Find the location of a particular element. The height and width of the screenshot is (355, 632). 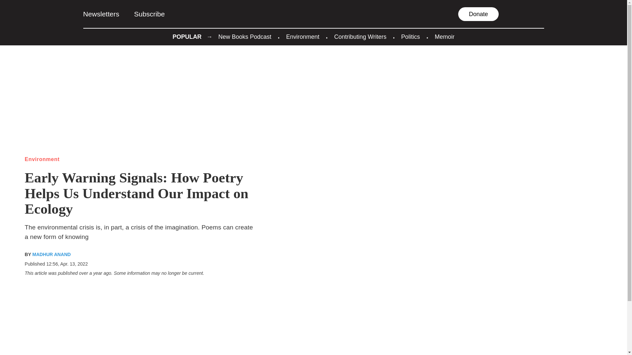

Newsletters is located at coordinates (101, 14).